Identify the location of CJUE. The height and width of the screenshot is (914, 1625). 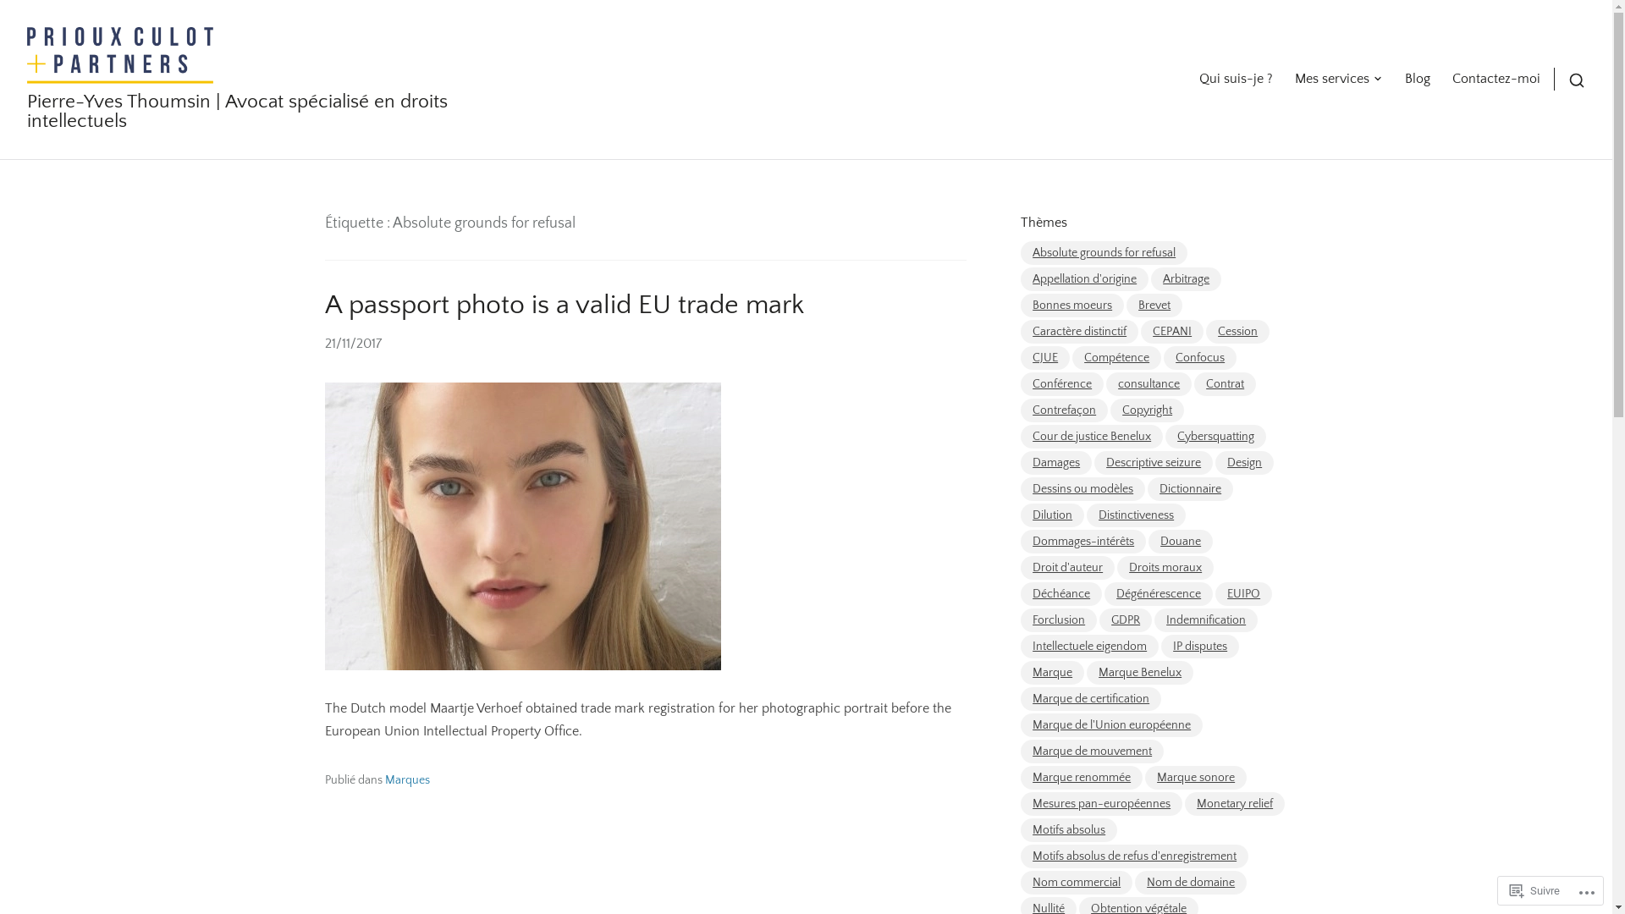
(1045, 358).